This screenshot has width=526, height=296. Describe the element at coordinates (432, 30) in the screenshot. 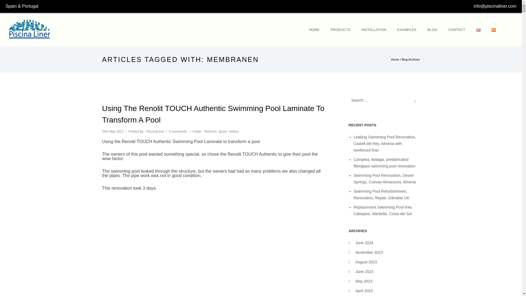

I see `BLOG` at that location.